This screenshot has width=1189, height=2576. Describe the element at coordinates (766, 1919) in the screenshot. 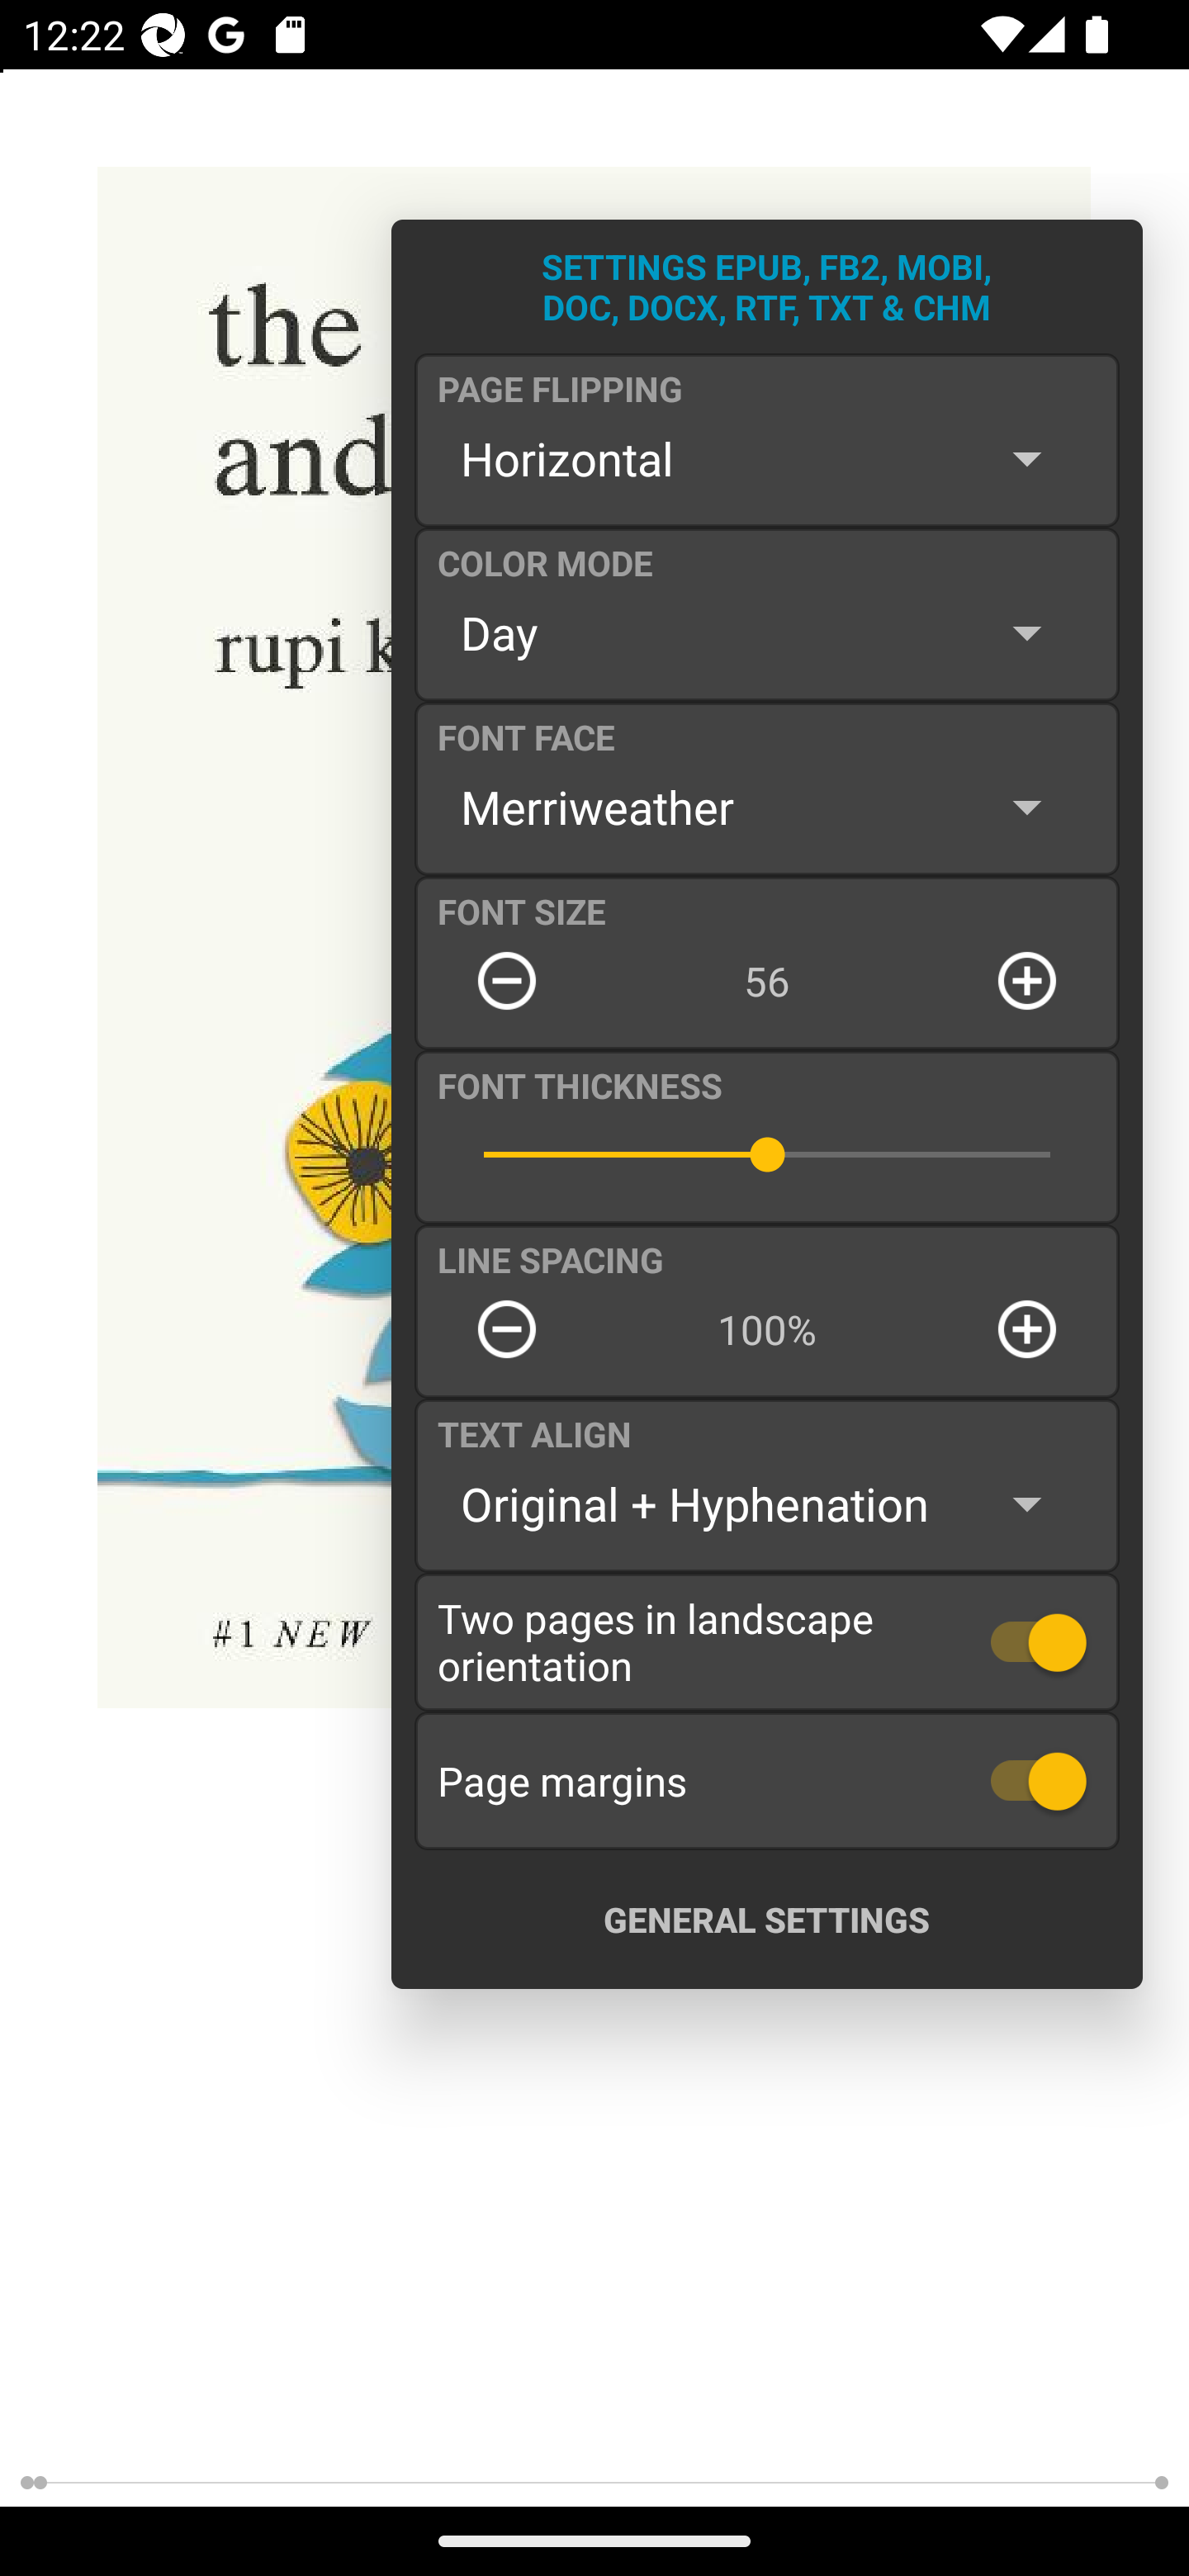

I see `GENERAL SETTINGS` at that location.